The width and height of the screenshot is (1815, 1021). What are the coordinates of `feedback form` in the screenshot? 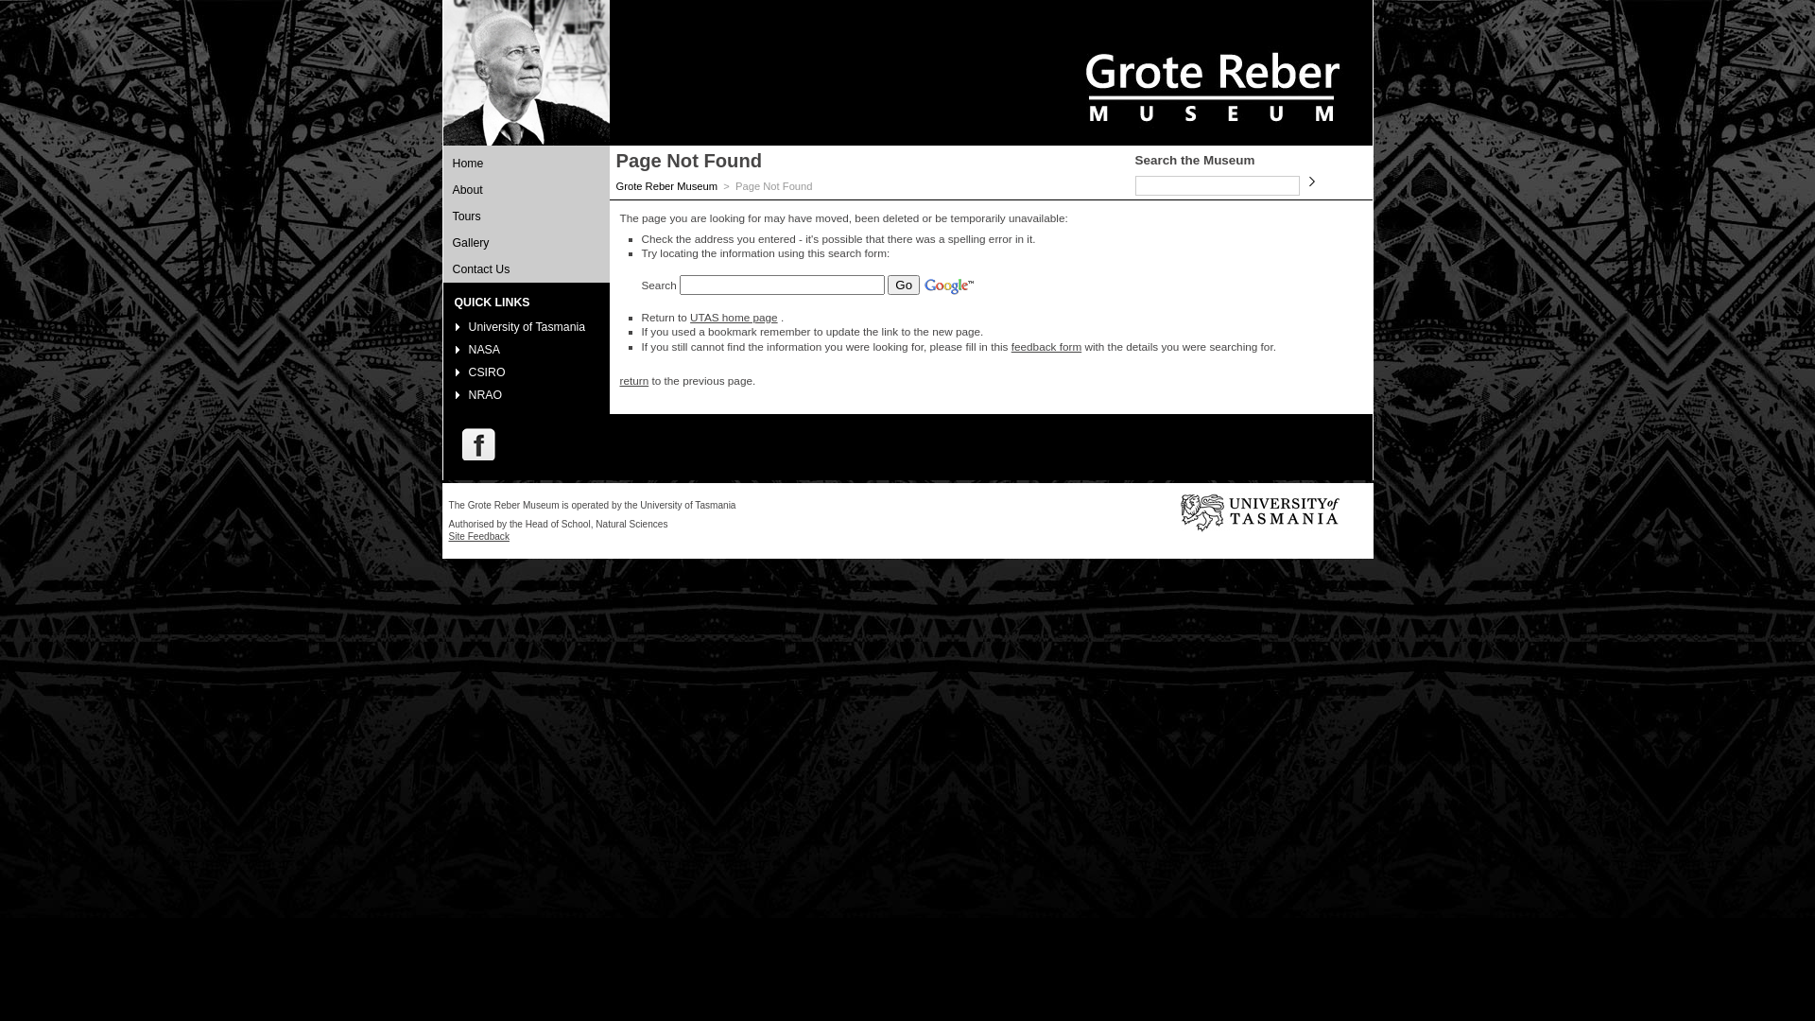 It's located at (1046, 346).